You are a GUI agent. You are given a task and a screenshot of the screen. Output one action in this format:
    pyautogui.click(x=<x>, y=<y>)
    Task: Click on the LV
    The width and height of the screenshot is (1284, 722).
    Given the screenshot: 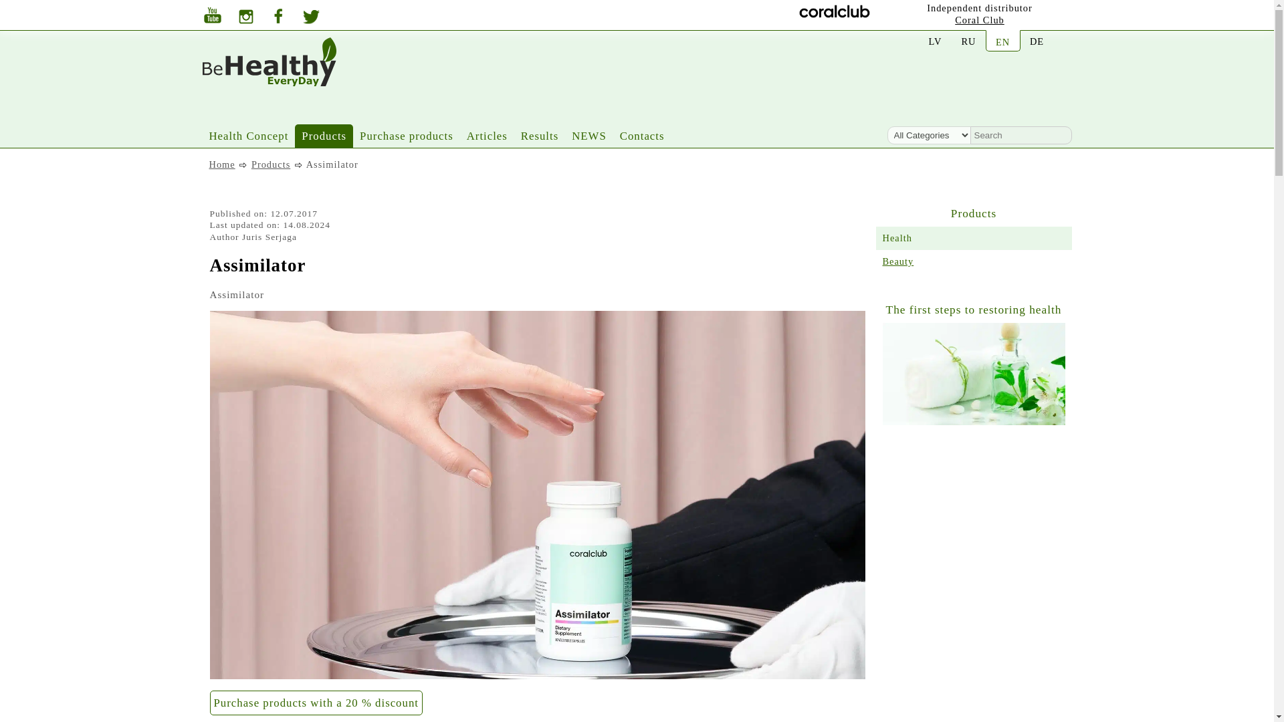 What is the action you would take?
    pyautogui.click(x=935, y=41)
    